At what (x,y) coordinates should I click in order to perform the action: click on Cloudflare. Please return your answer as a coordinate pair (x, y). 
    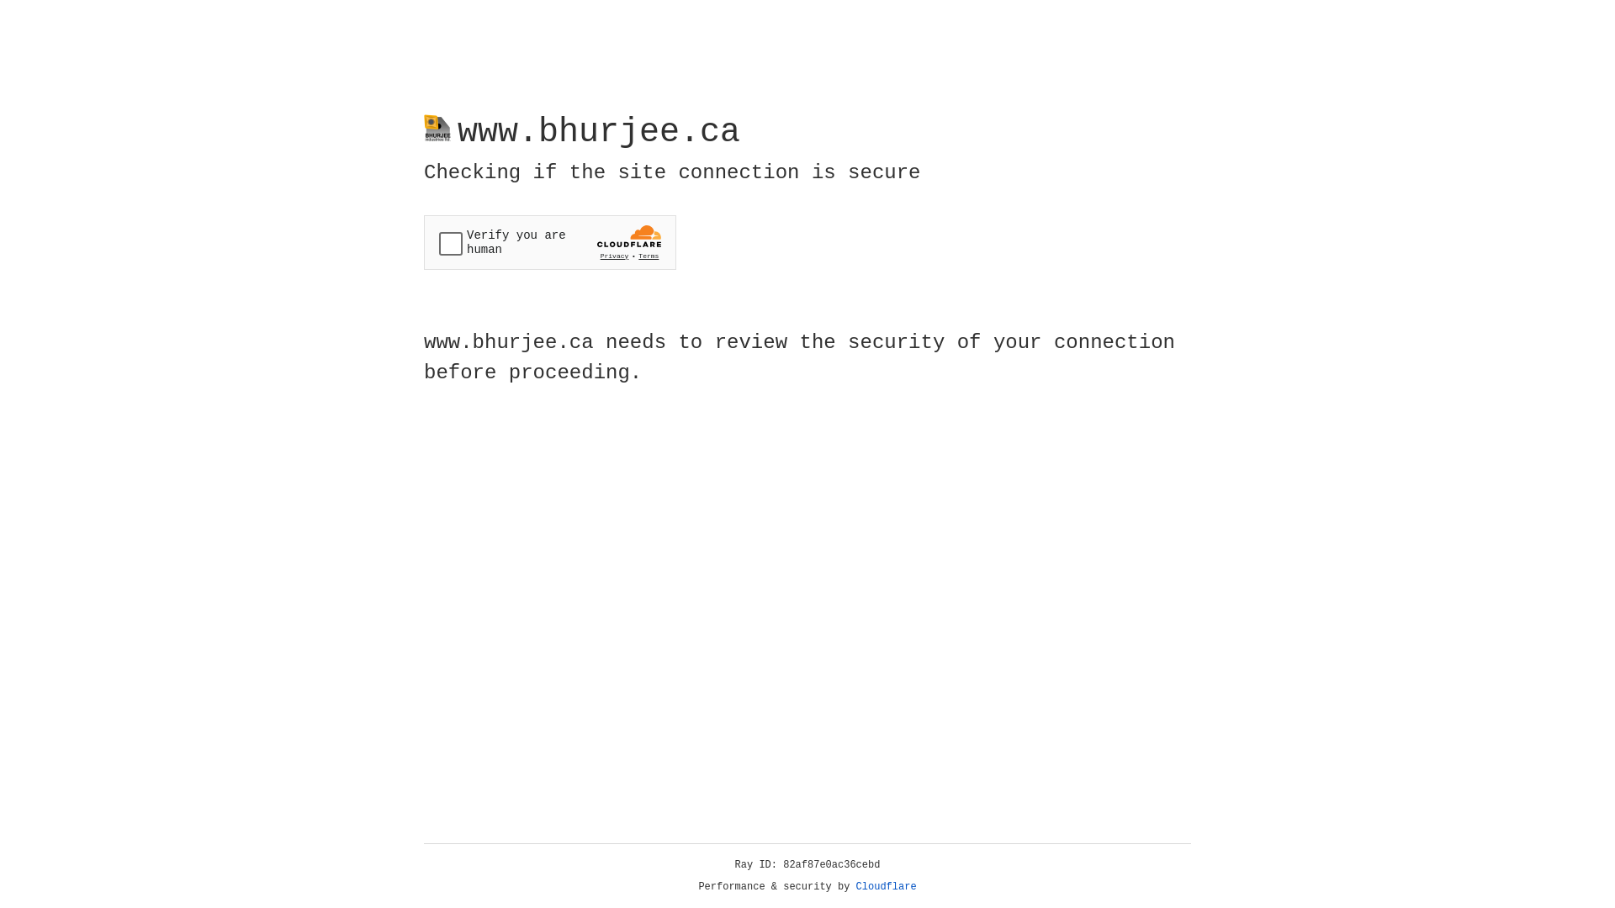
    Looking at the image, I should click on (887, 887).